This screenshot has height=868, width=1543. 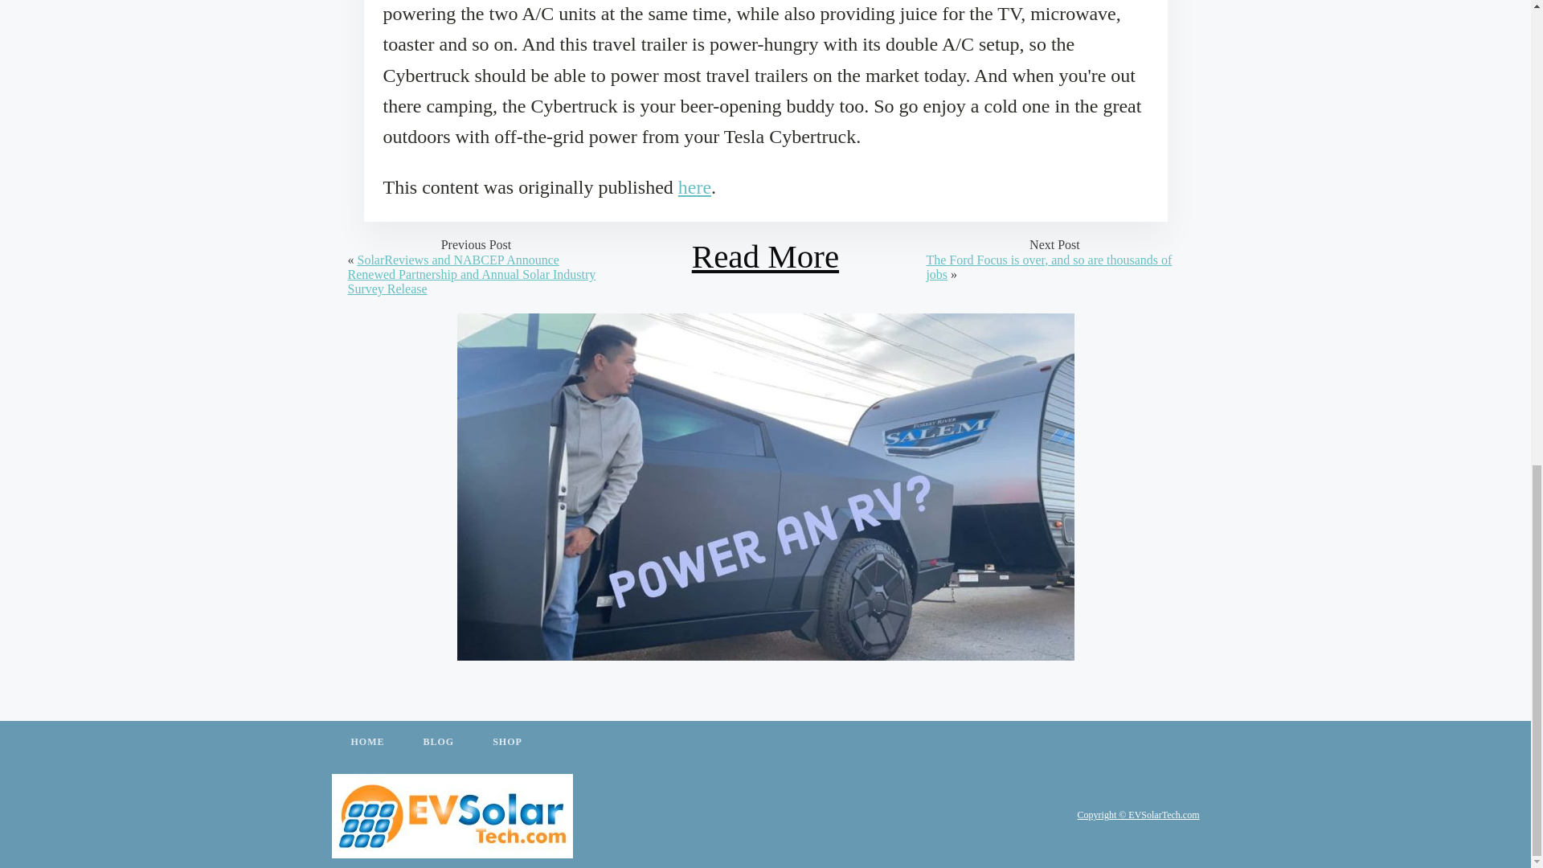 What do you see at coordinates (438, 743) in the screenshot?
I see `BLOG` at bounding box center [438, 743].